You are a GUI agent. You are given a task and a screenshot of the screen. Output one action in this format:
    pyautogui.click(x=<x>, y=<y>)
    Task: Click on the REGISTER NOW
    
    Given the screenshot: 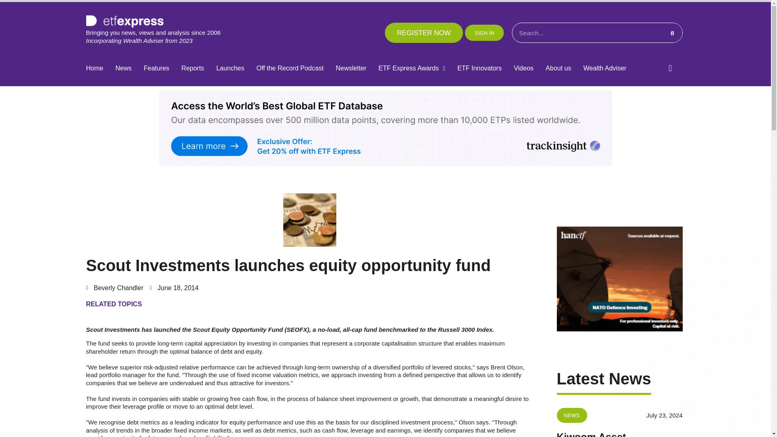 What is the action you would take?
    pyautogui.click(x=424, y=32)
    